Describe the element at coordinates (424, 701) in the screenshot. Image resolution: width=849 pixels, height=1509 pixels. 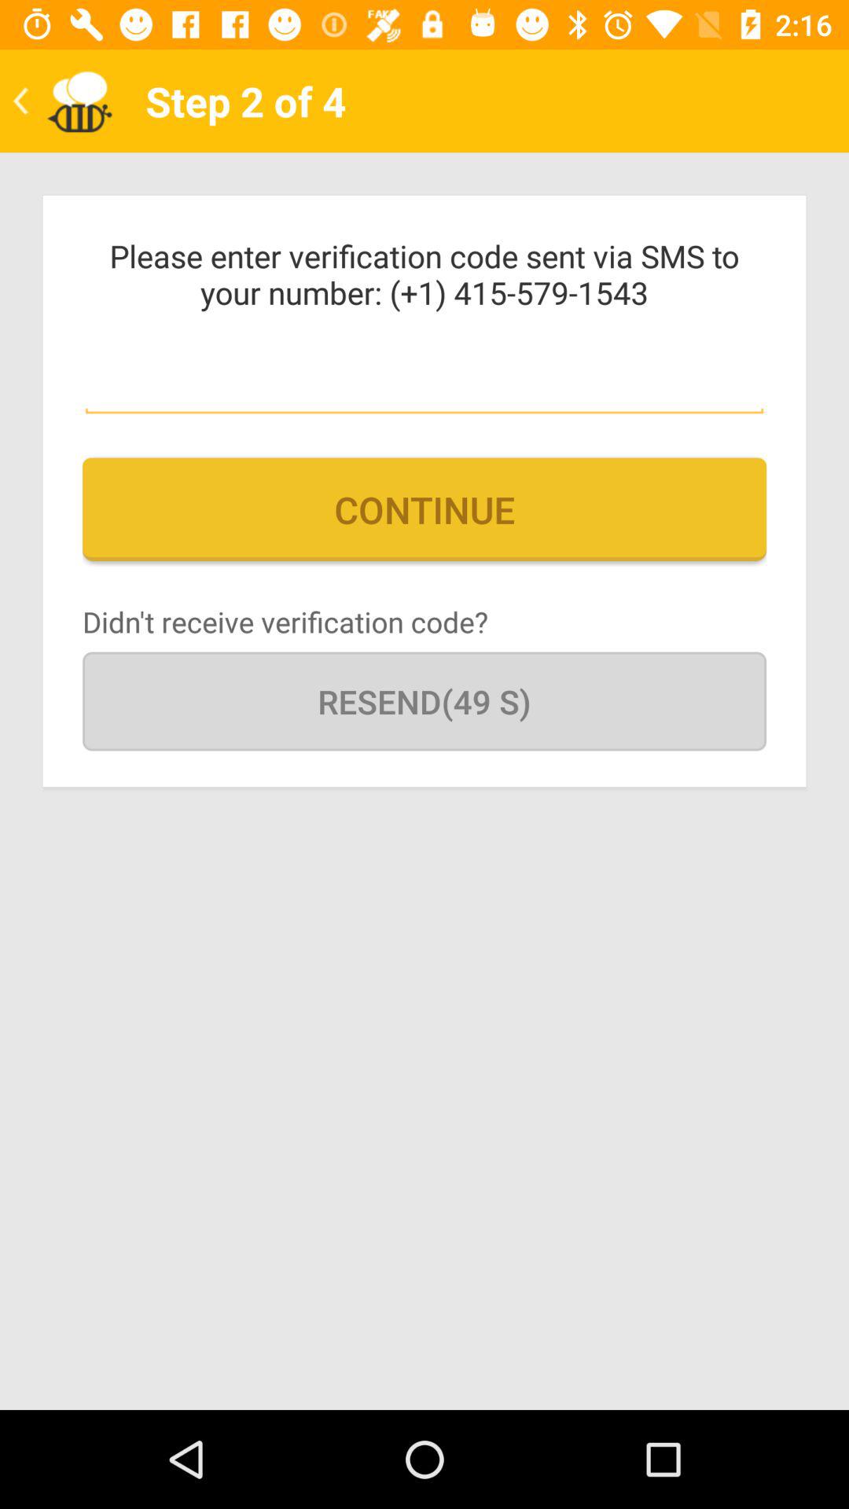
I see `open the icon below the didn t receive` at that location.